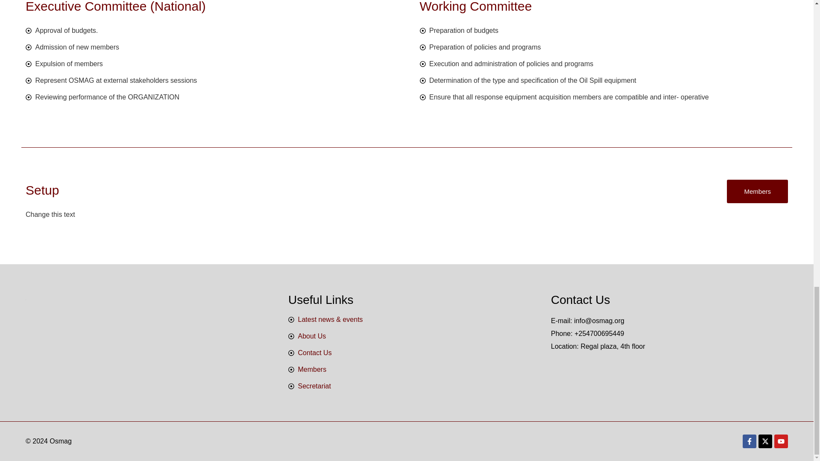 This screenshot has width=820, height=461. I want to click on Secretariat, so click(407, 386).